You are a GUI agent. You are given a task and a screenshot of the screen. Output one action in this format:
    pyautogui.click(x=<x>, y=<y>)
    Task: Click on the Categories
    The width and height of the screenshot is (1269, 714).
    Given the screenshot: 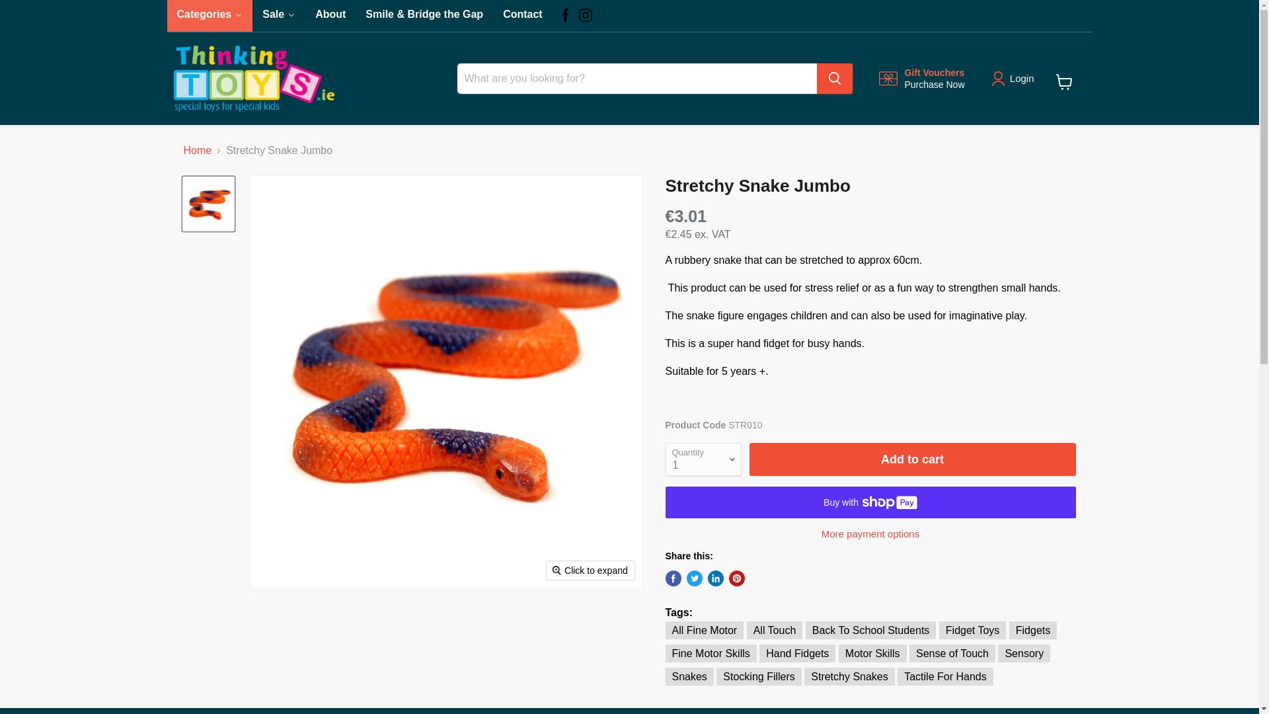 What is the action you would take?
    pyautogui.click(x=921, y=79)
    